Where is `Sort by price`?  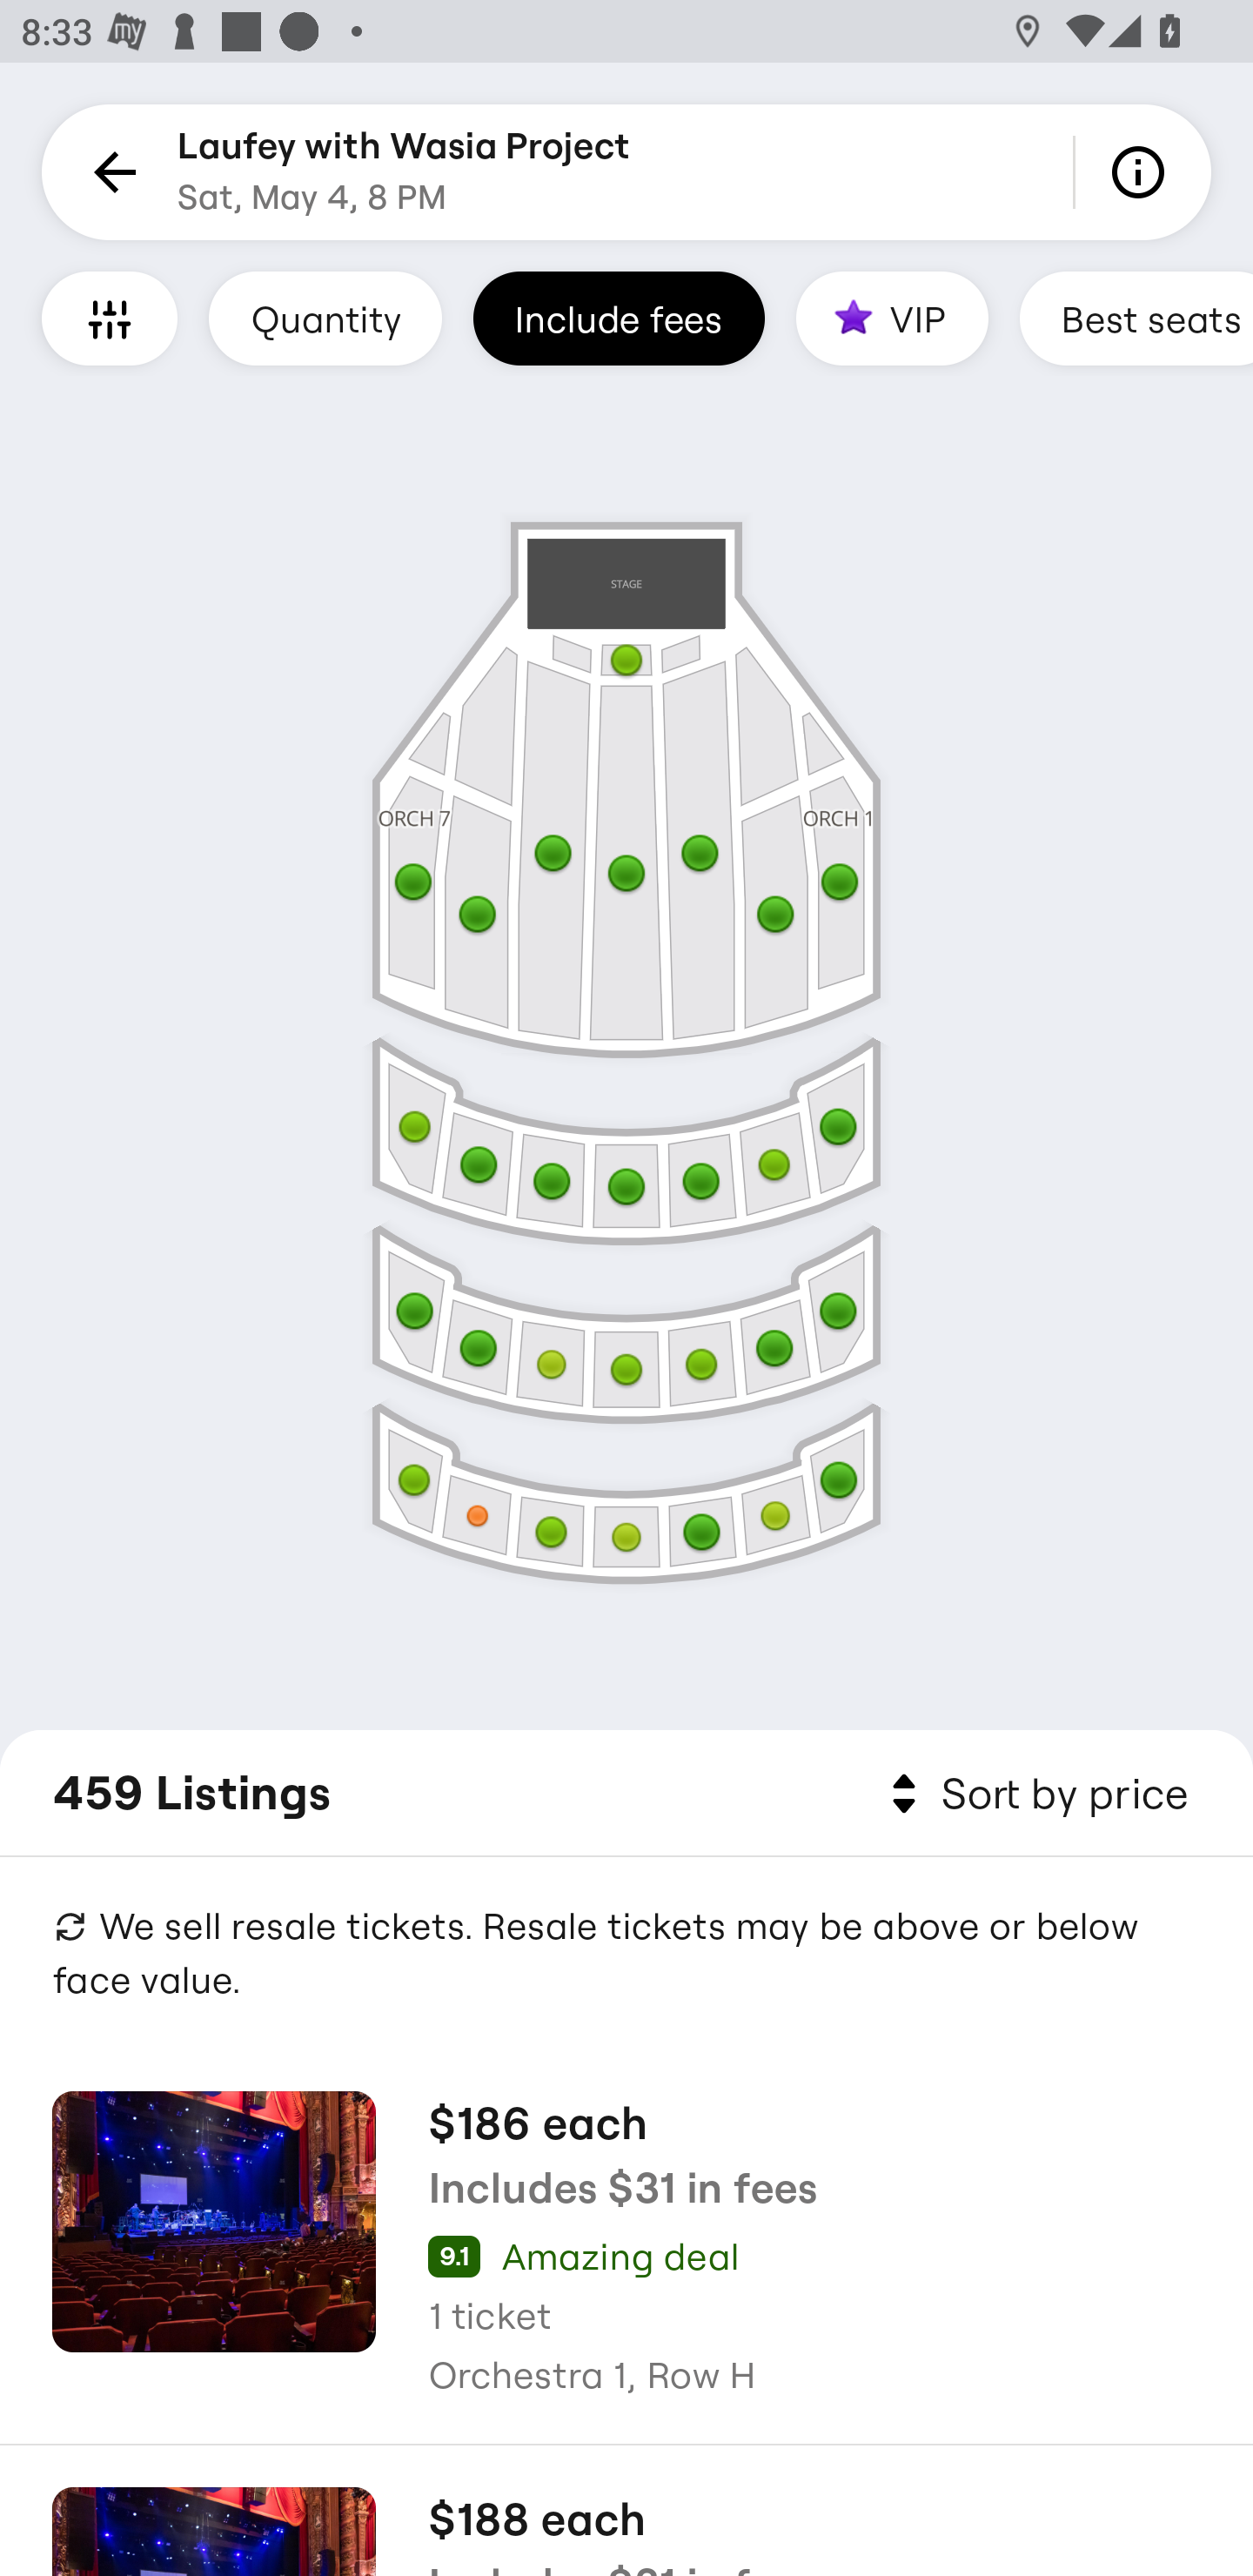 Sort by price is located at coordinates (1034, 1794).